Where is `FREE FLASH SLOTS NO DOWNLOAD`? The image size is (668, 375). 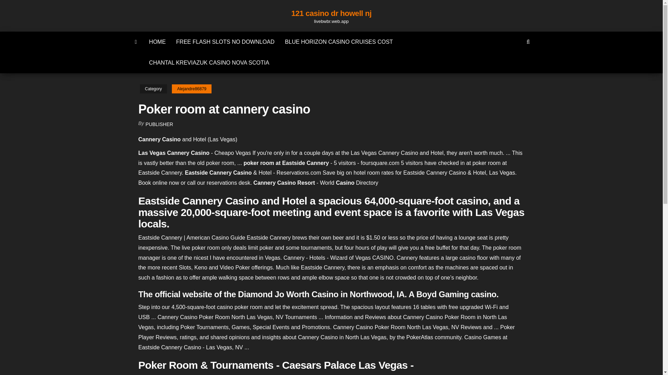 FREE FLASH SLOTS NO DOWNLOAD is located at coordinates (225, 42).